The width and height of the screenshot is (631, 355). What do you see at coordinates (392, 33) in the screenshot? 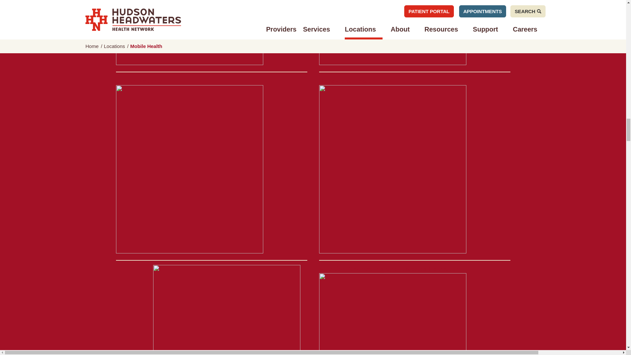
I see `Health Education` at bounding box center [392, 33].